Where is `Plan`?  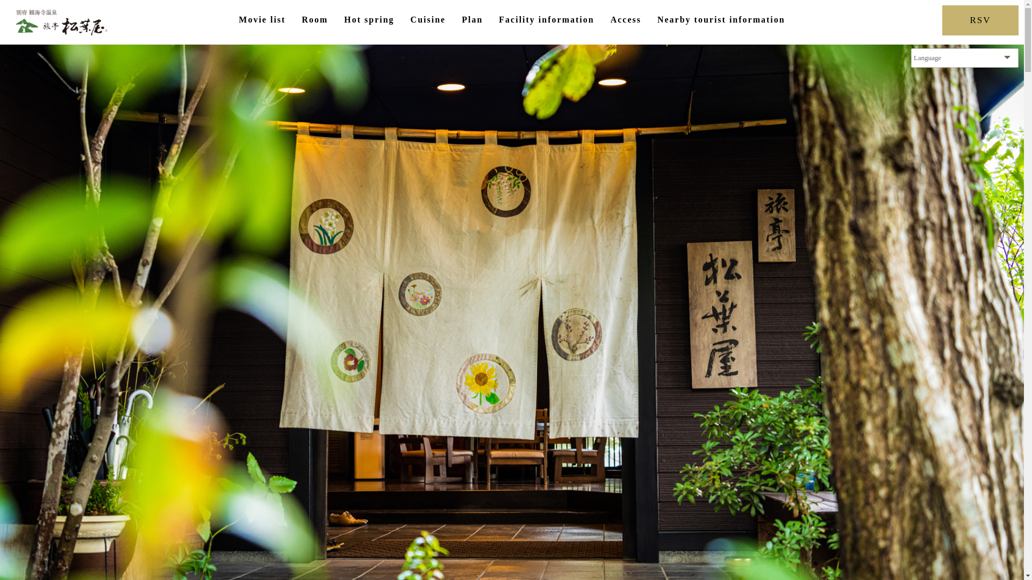 Plan is located at coordinates (472, 20).